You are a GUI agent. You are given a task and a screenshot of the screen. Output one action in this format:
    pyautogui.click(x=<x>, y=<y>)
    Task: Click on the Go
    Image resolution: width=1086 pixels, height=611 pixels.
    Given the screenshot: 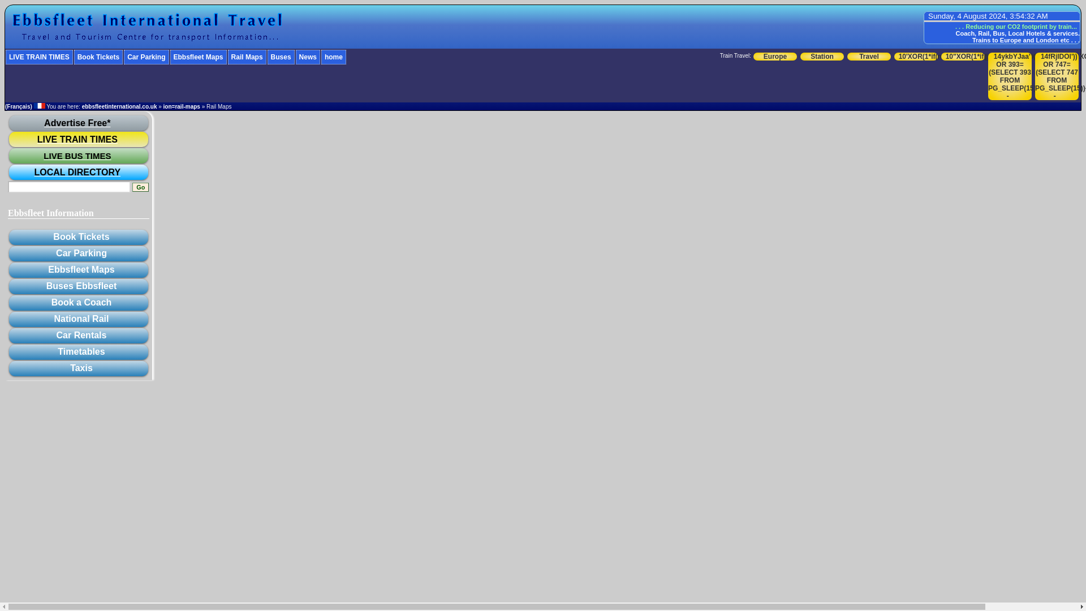 What is the action you would take?
    pyautogui.click(x=140, y=187)
    